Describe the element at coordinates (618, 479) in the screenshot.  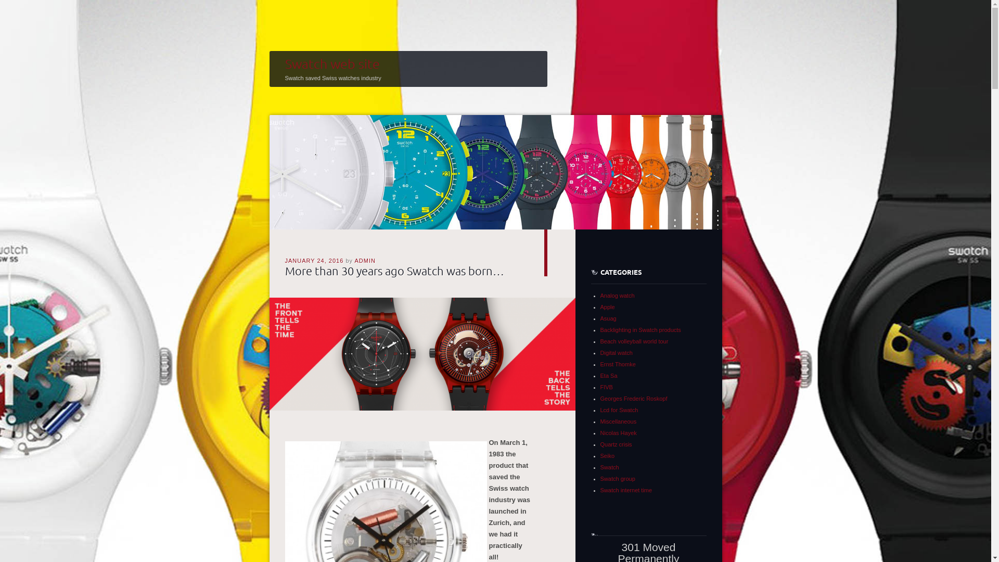
I see `Swatch group` at that location.